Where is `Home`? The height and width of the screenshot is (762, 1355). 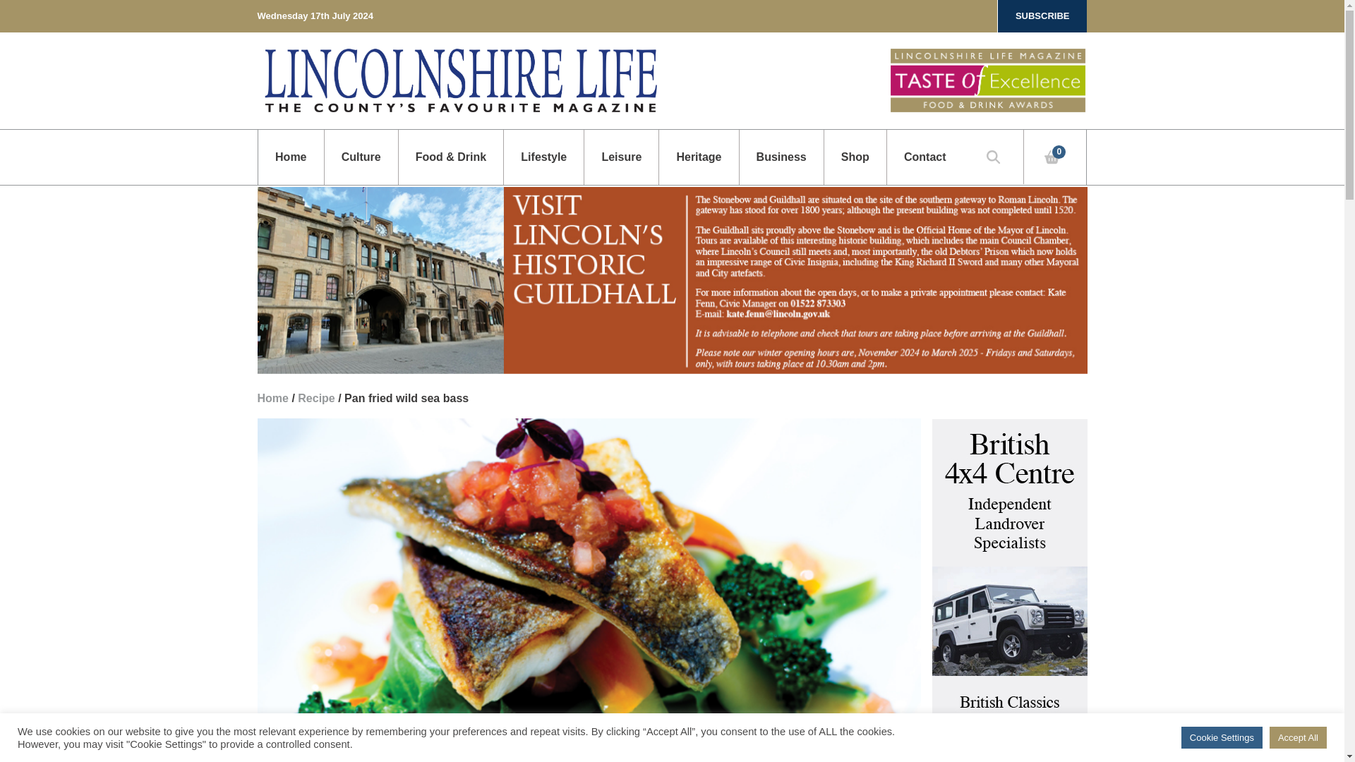
Home is located at coordinates (291, 157).